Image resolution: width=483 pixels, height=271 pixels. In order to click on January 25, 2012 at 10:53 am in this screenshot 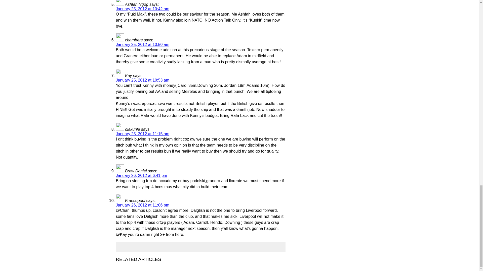, I will do `click(142, 80)`.